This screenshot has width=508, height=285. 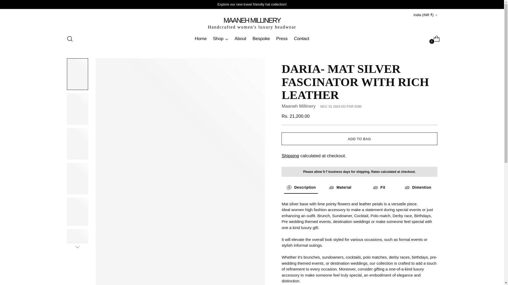 What do you see at coordinates (201, 39) in the screenshot?
I see `Shop` at bounding box center [201, 39].